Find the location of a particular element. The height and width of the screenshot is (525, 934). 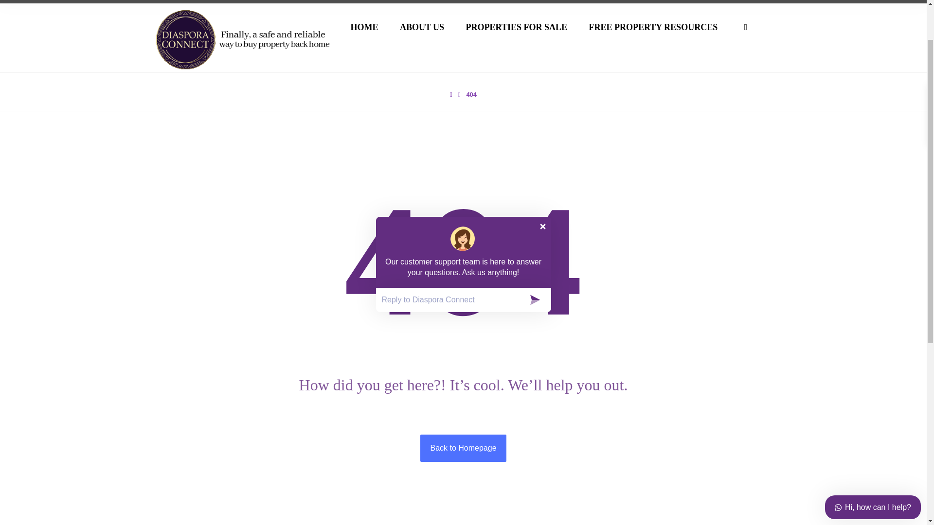

Facebook is located at coordinates (453, 385).